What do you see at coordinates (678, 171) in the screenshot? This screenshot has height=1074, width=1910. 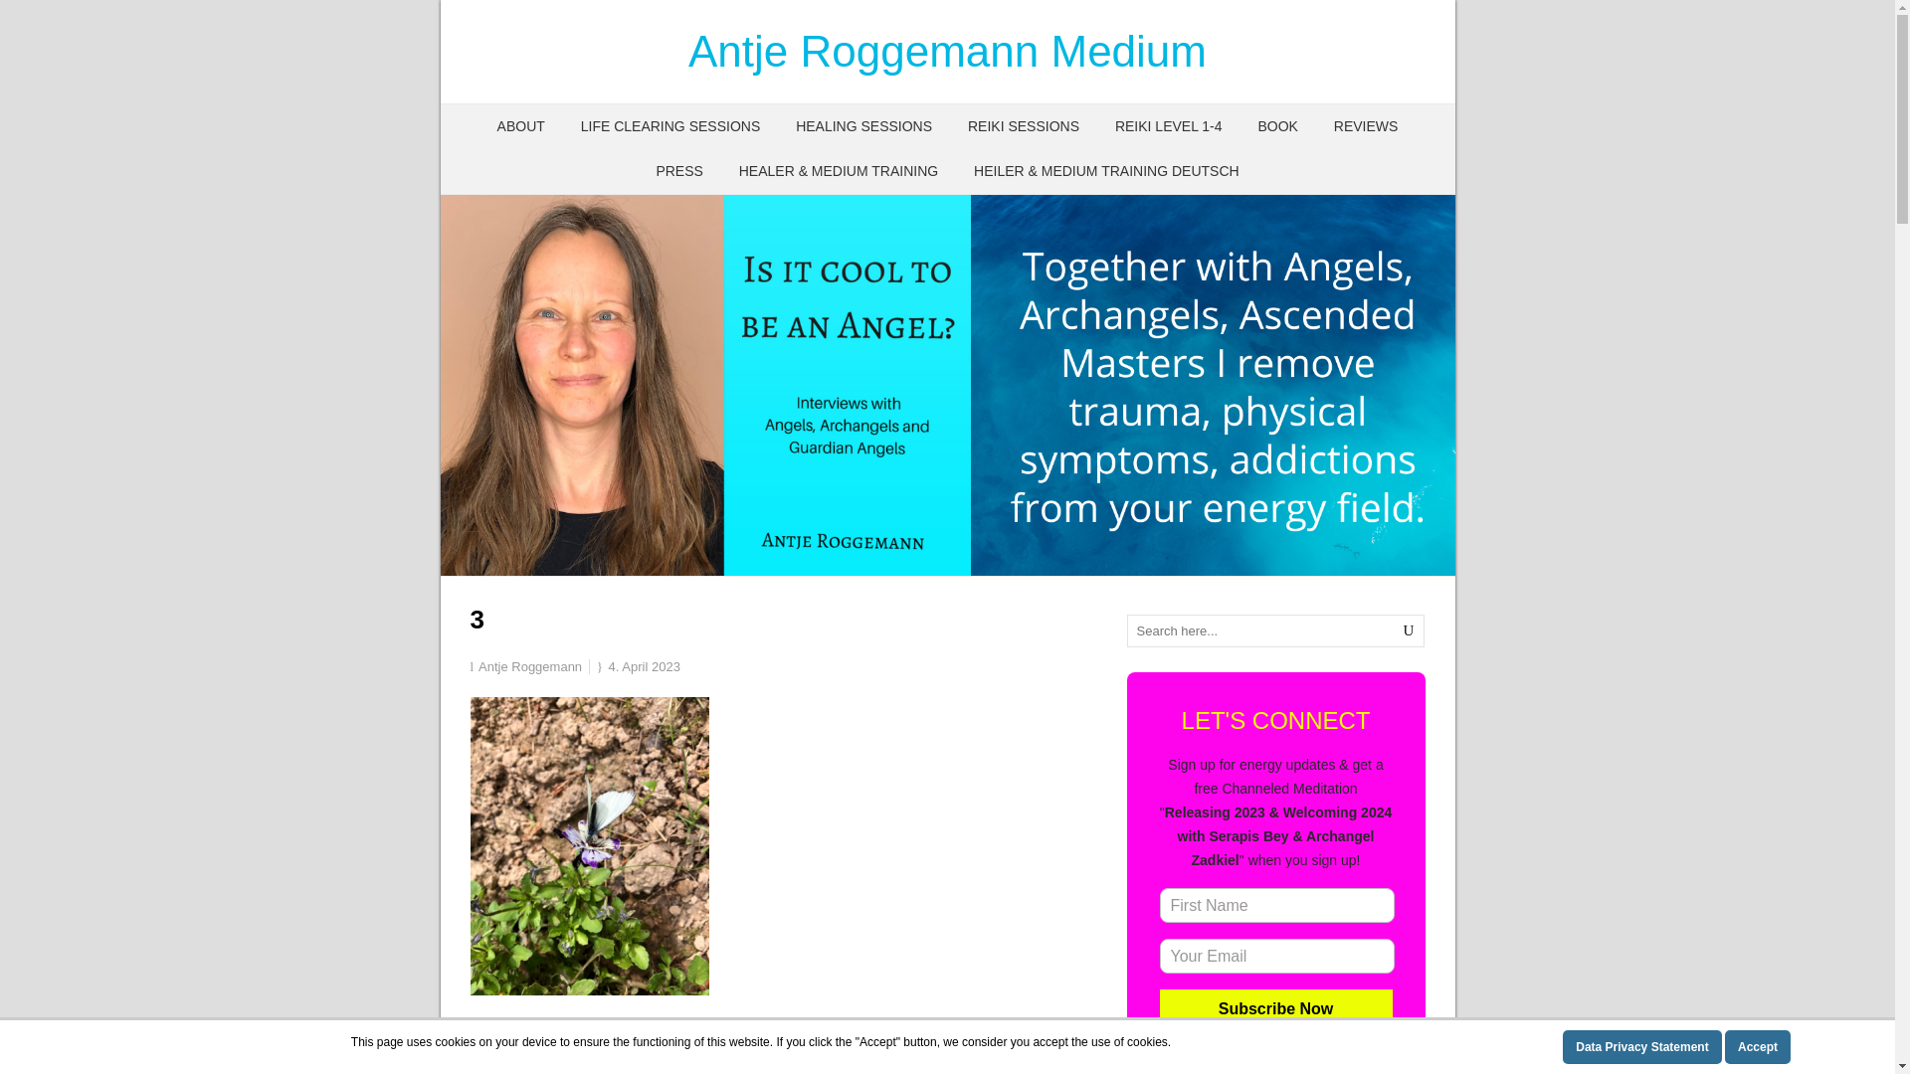 I see `PRESS` at bounding box center [678, 171].